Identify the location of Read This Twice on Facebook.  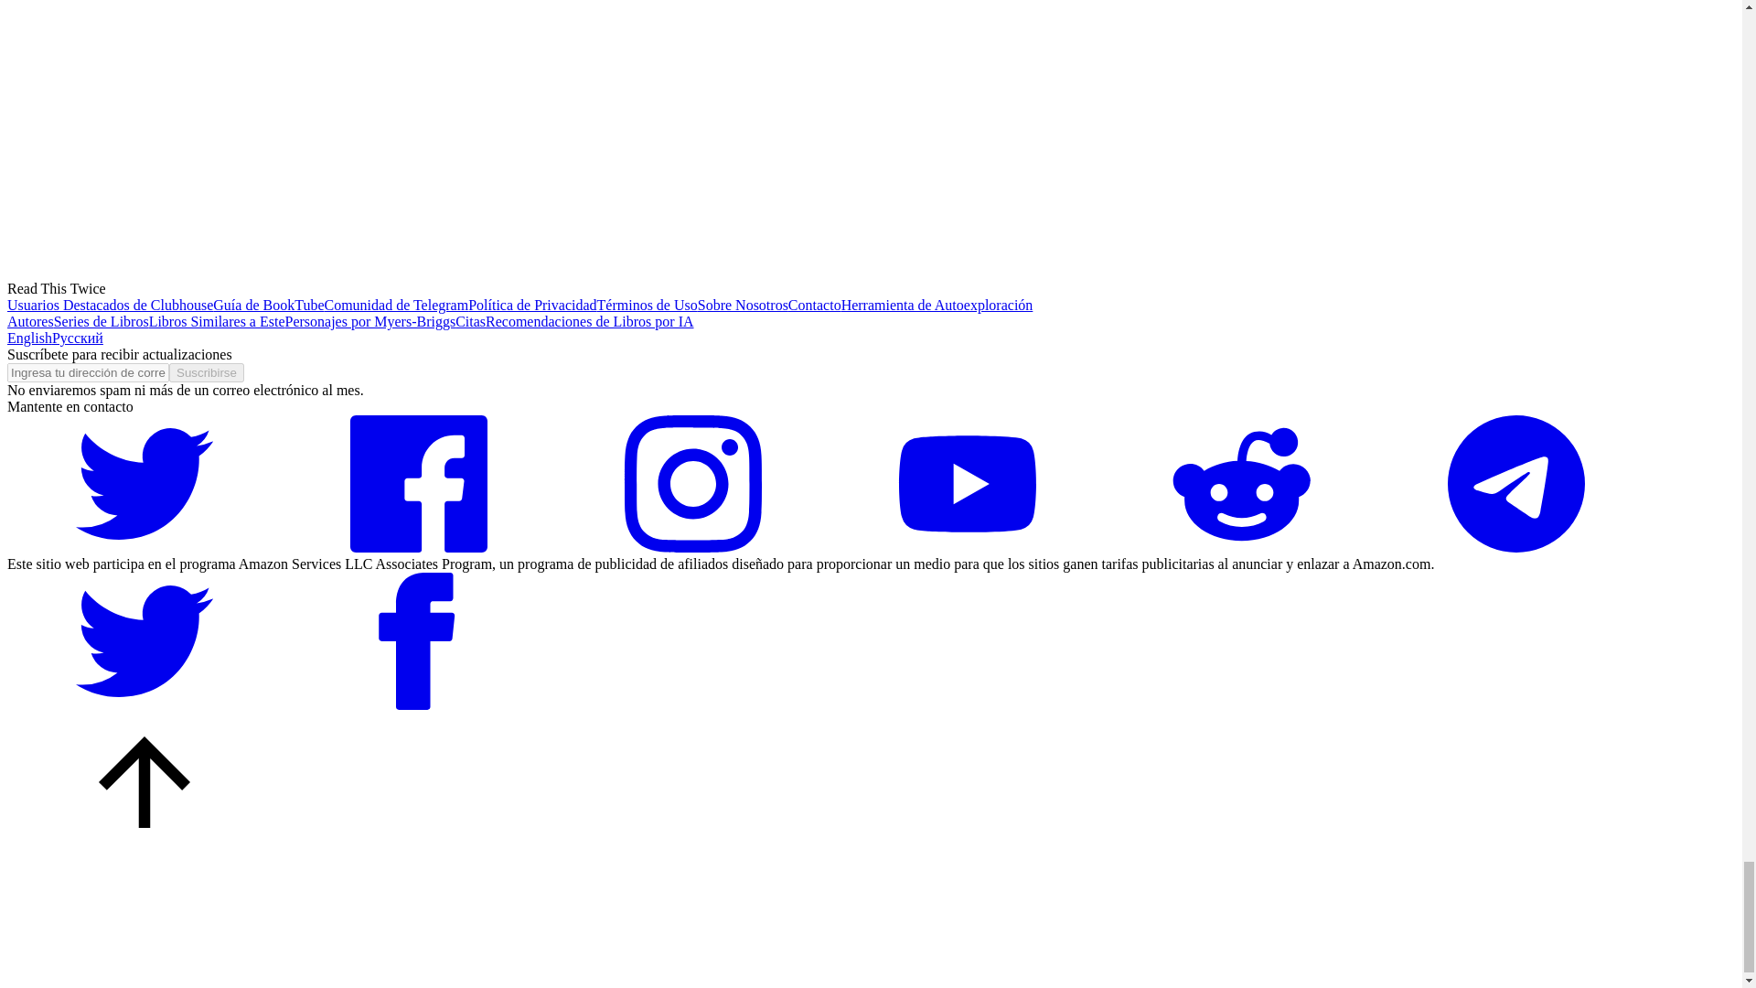
(419, 547).